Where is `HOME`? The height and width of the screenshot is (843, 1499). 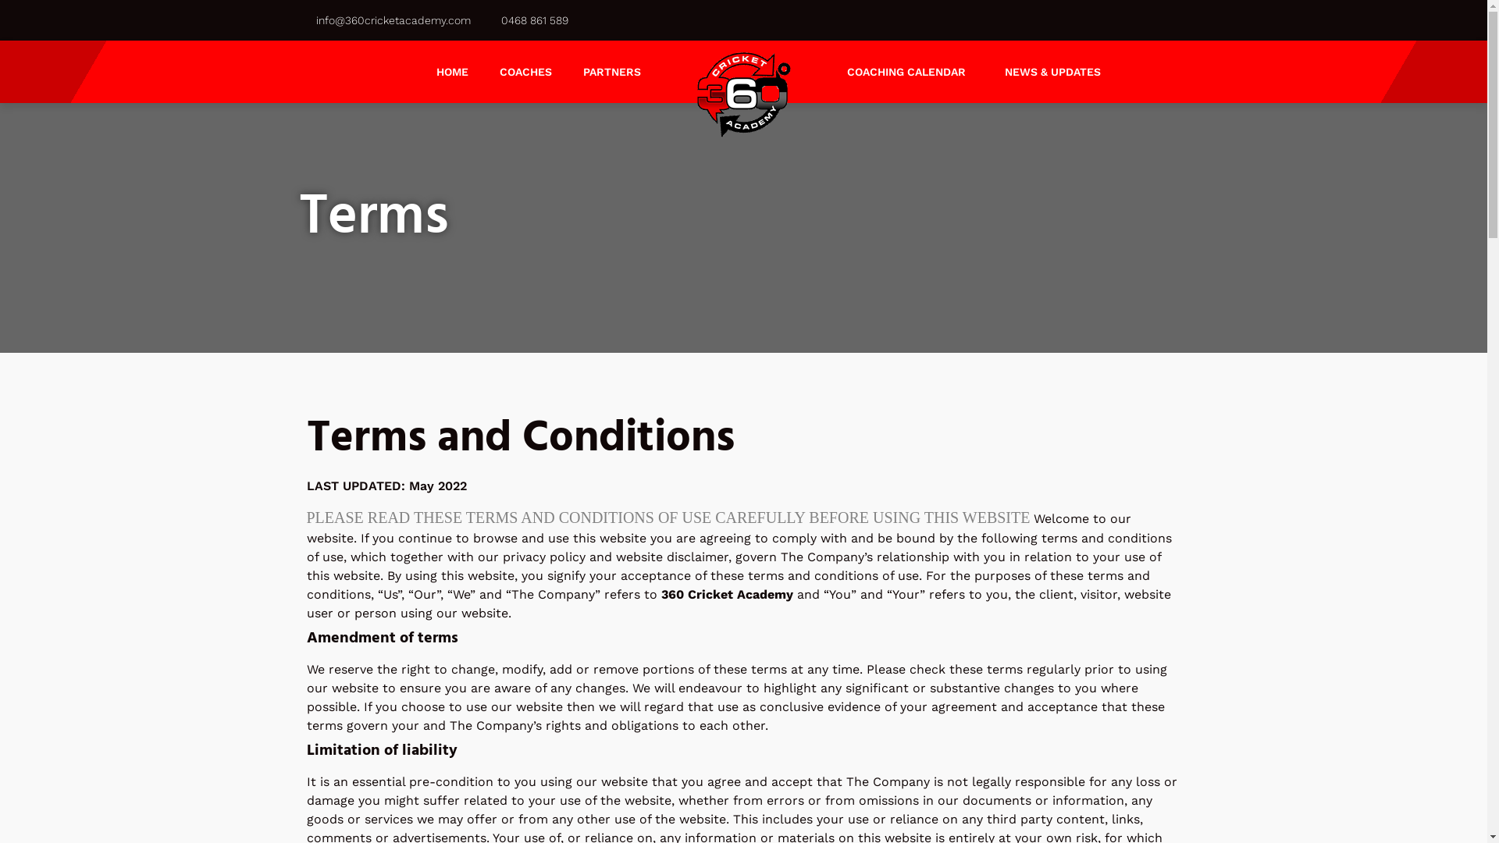
HOME is located at coordinates (451, 72).